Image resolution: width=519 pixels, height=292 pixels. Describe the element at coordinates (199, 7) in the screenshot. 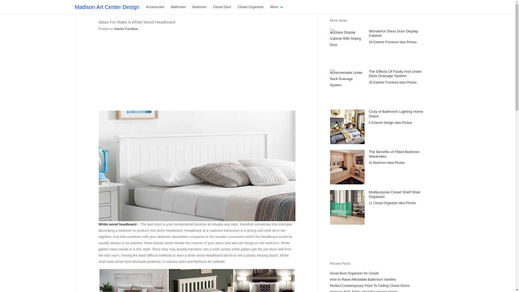

I see `Bedroom` at that location.